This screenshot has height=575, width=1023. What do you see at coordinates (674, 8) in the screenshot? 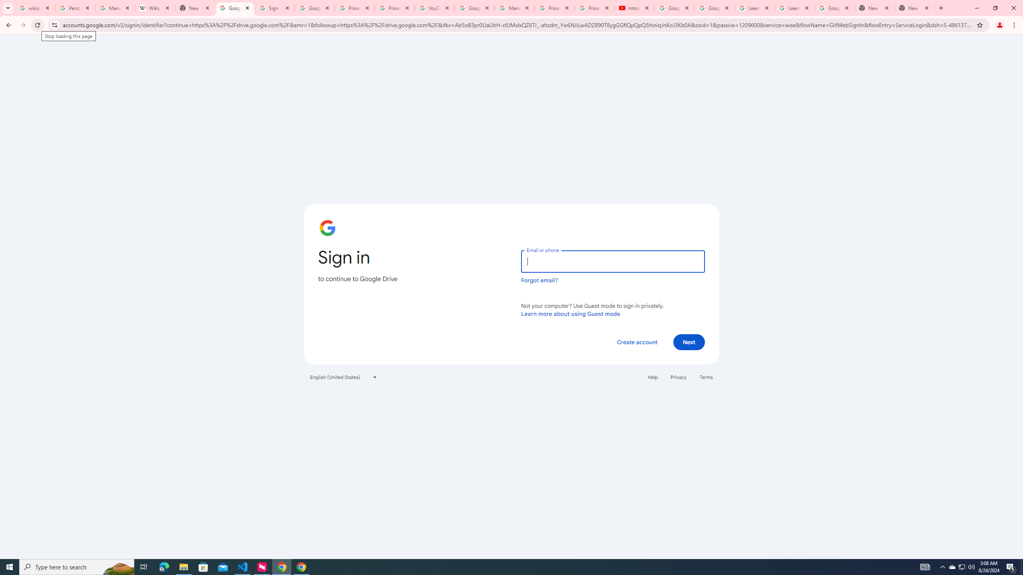
I see `Google Account Help` at bounding box center [674, 8].